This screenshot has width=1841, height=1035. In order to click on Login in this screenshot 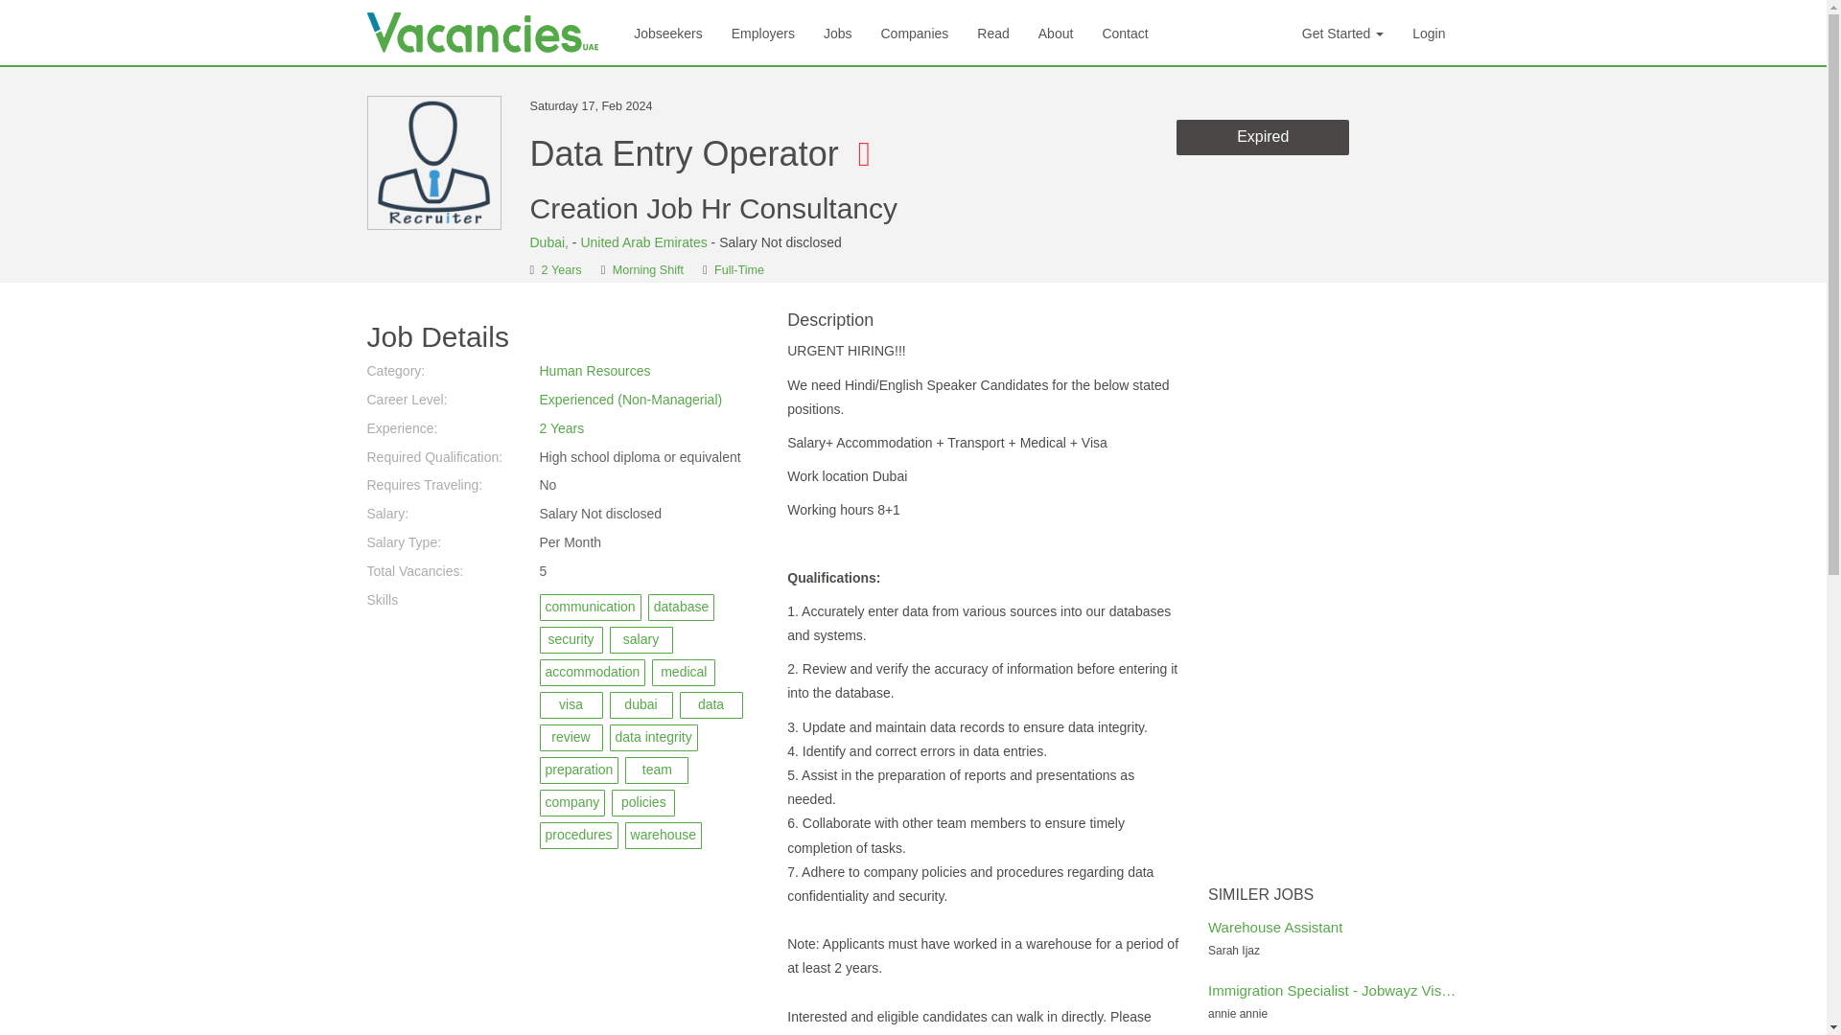, I will do `click(1429, 33)`.